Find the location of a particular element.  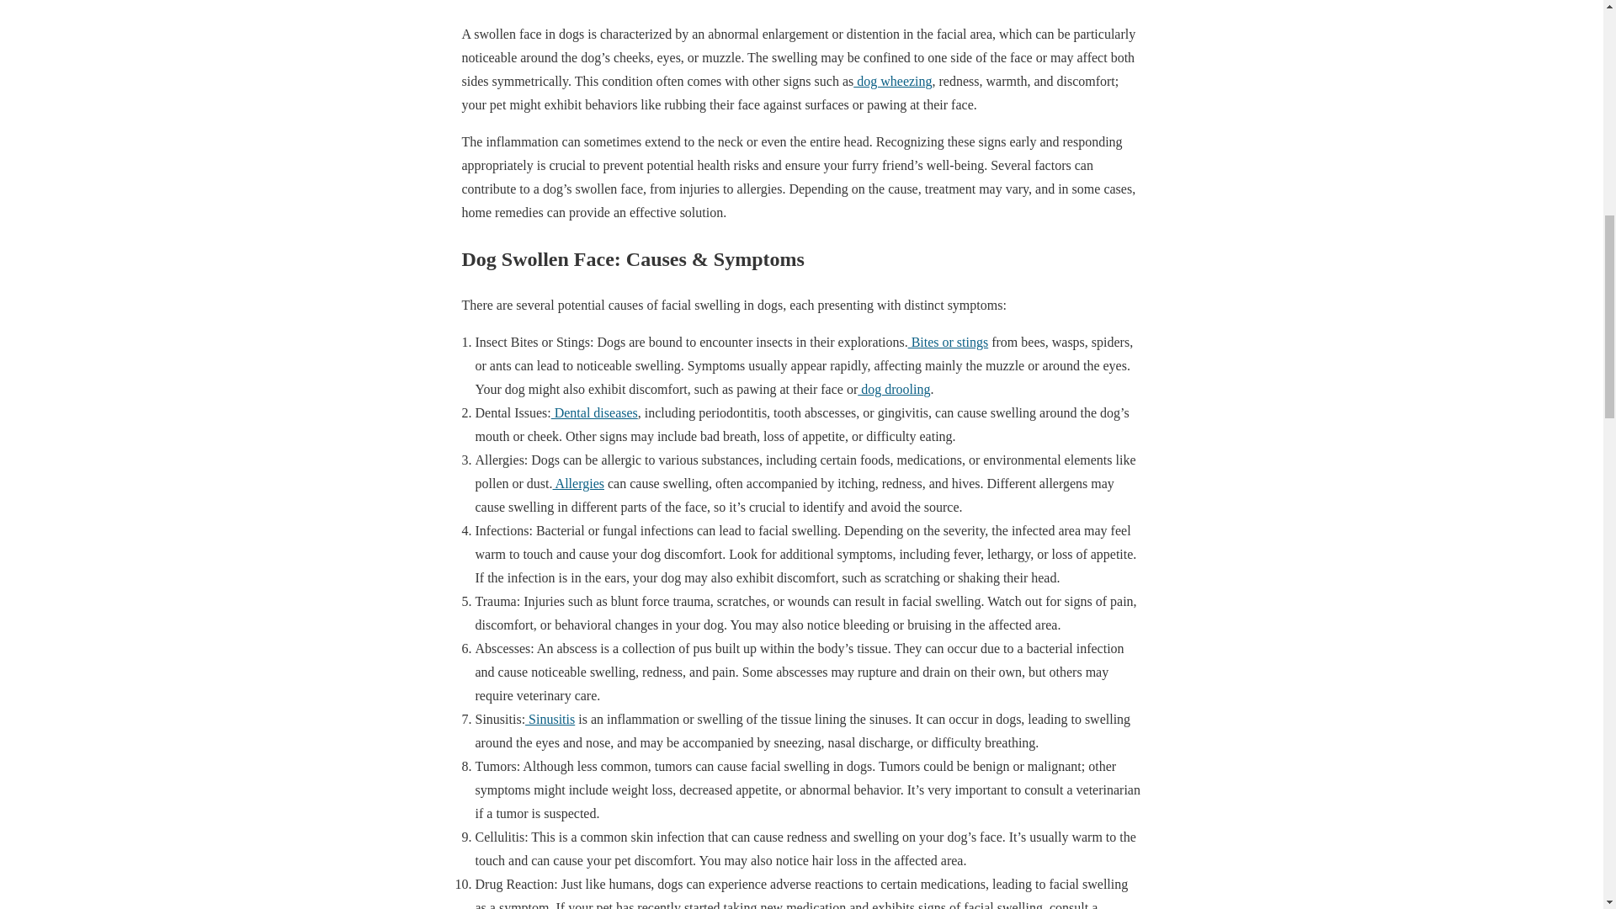

Bites or stings is located at coordinates (949, 342).